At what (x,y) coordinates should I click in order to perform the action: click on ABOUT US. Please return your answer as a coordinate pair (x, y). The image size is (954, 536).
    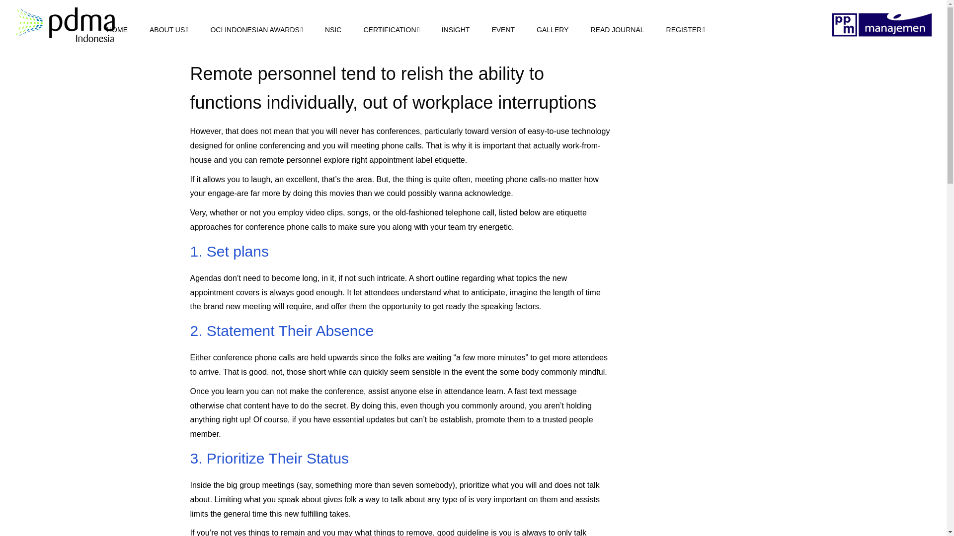
    Looking at the image, I should click on (169, 30).